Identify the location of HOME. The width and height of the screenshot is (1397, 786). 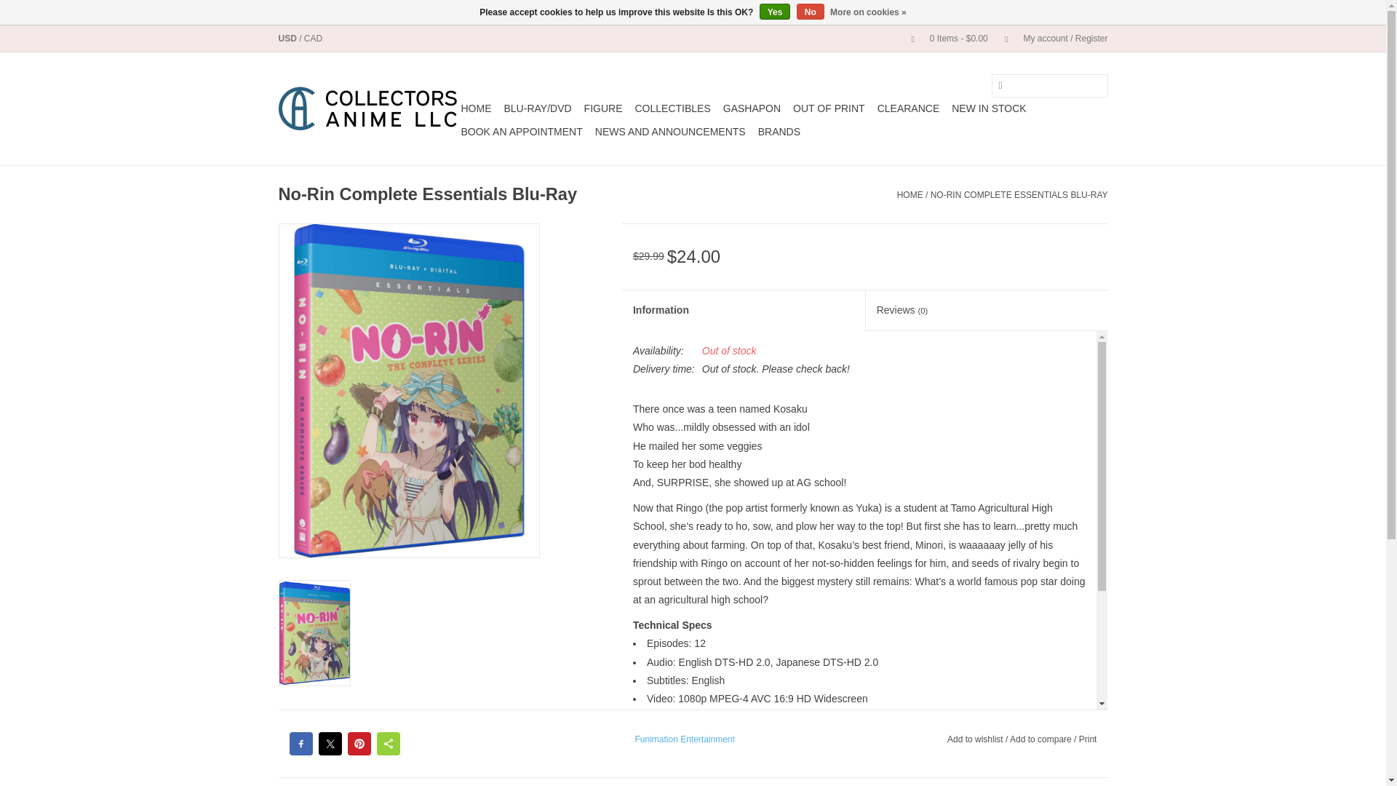
(910, 195).